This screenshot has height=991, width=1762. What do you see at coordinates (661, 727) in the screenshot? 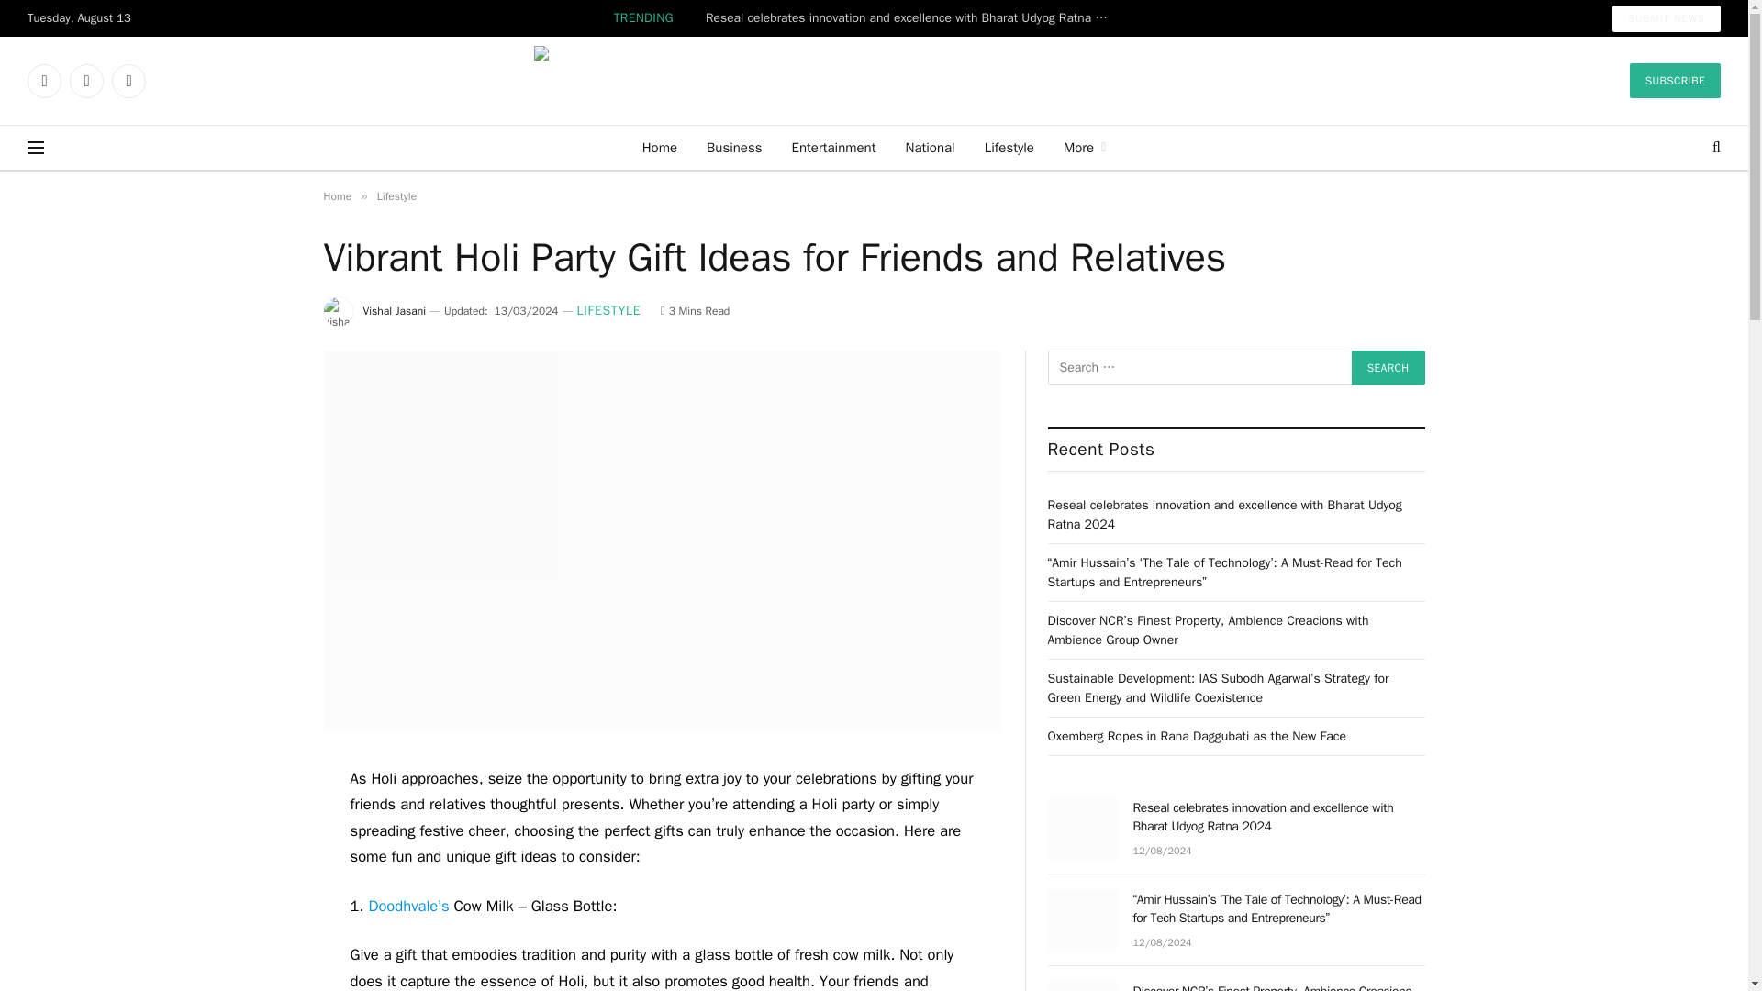
I see `Vibrant Holi Party Gift Ideas for Friends and Relatives` at bounding box center [661, 727].